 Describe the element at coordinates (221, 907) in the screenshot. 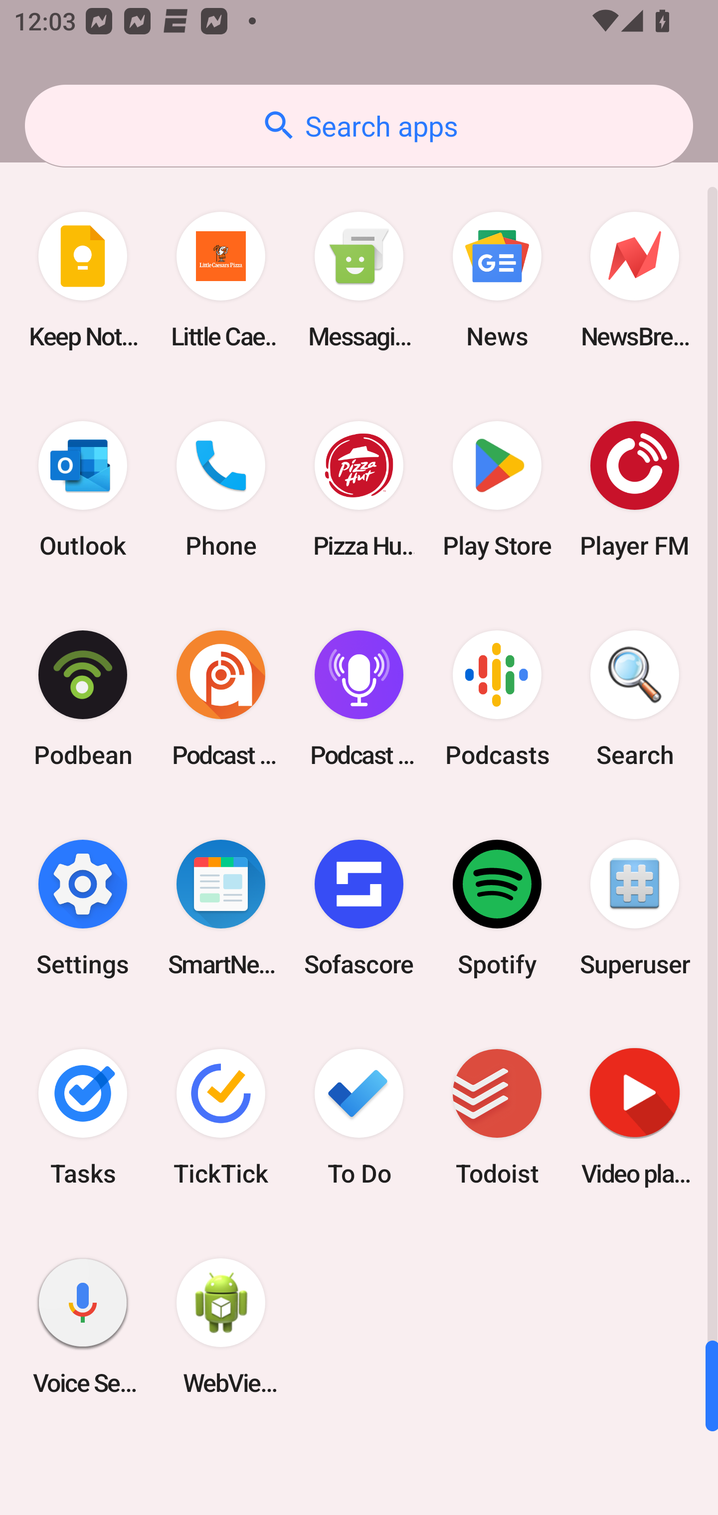

I see `SmartNews` at that location.